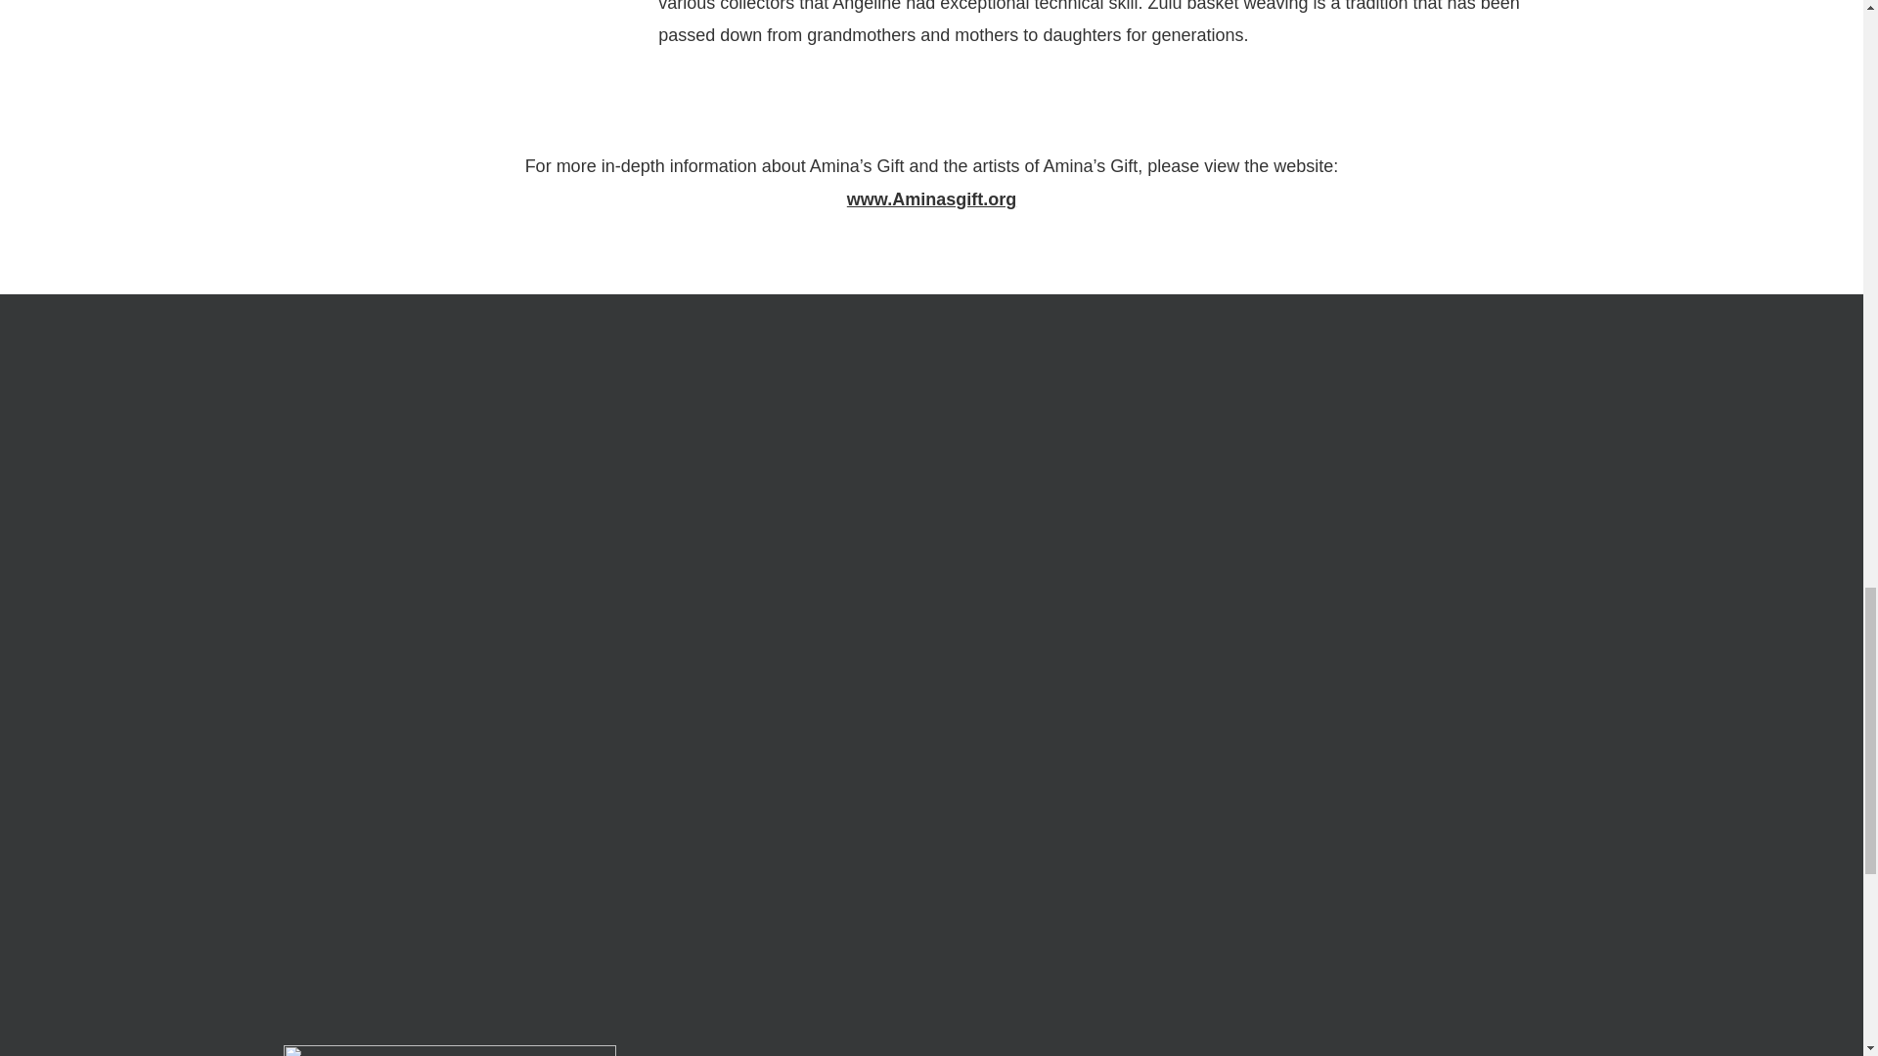 The width and height of the screenshot is (1878, 1056). I want to click on 7, so click(450, 61).